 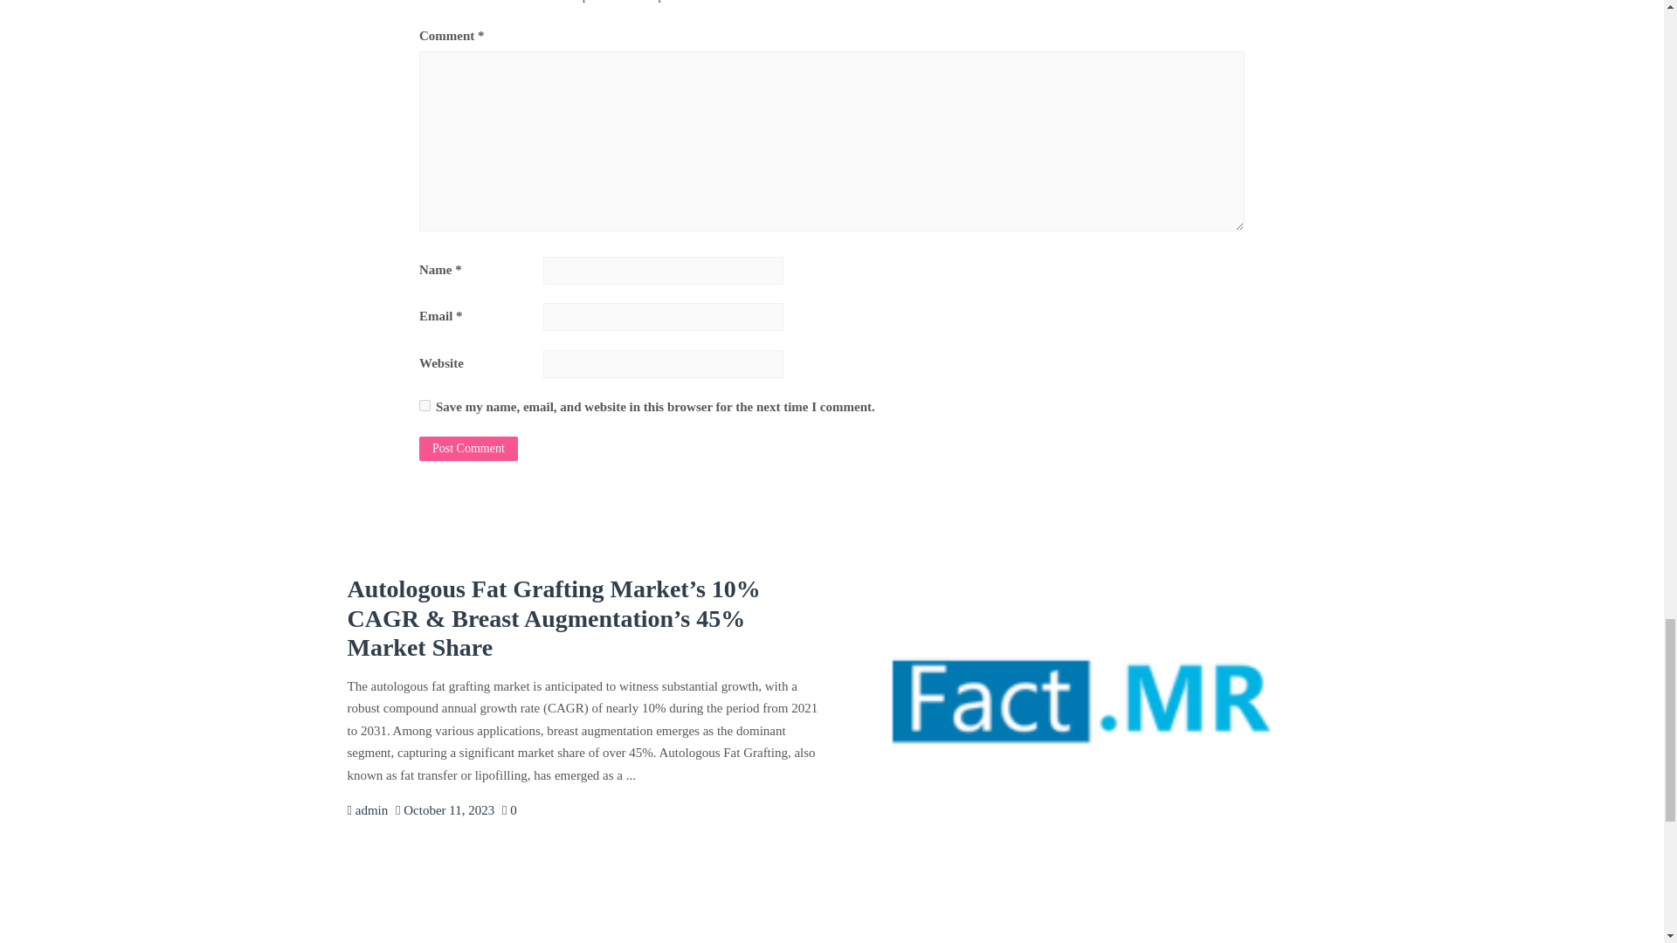 I want to click on admin, so click(x=368, y=810).